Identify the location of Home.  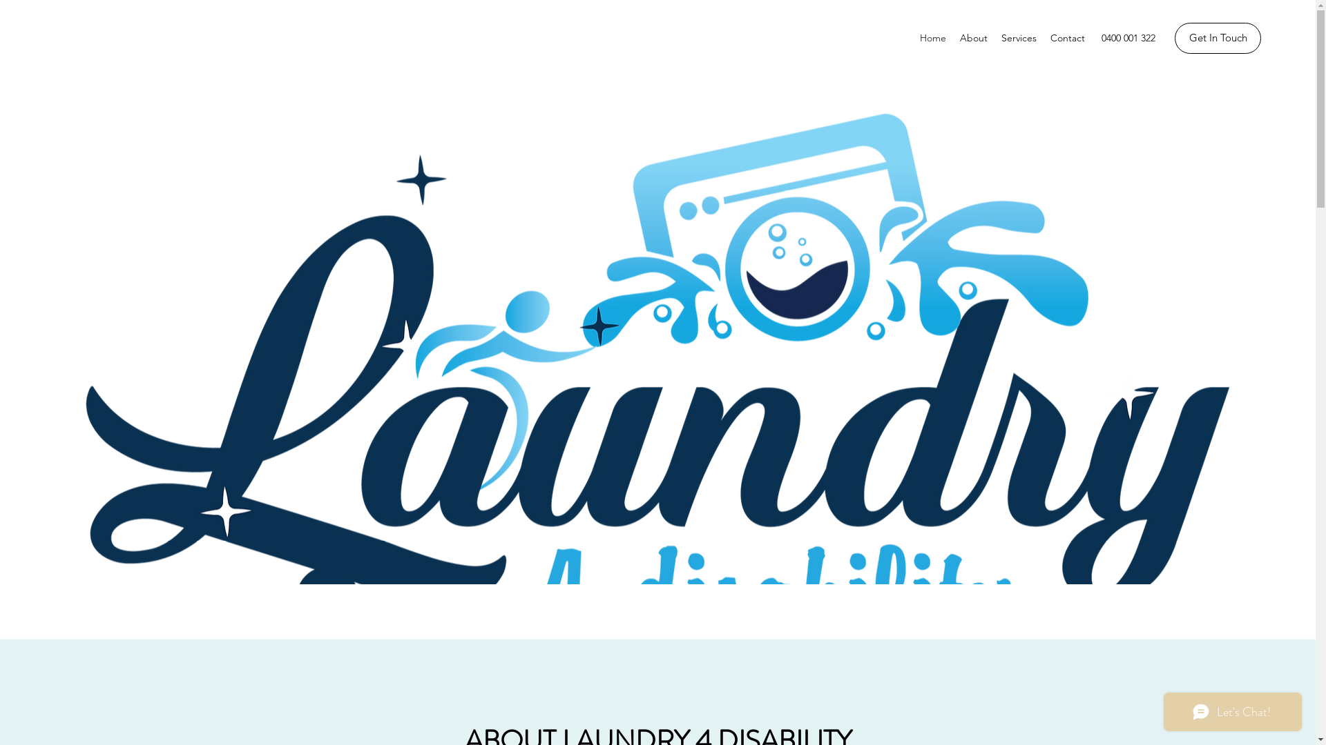
(933, 38).